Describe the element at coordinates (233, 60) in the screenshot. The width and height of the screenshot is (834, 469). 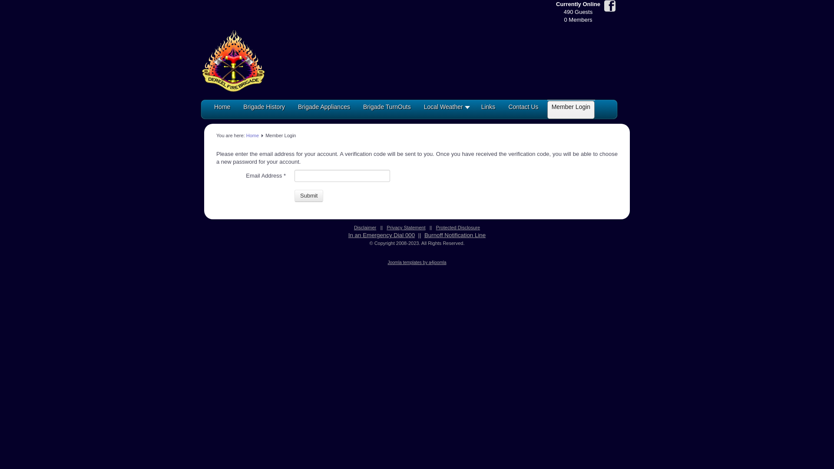
I see `Dereel Fire Brigade -- CFA Volunteers` at that location.